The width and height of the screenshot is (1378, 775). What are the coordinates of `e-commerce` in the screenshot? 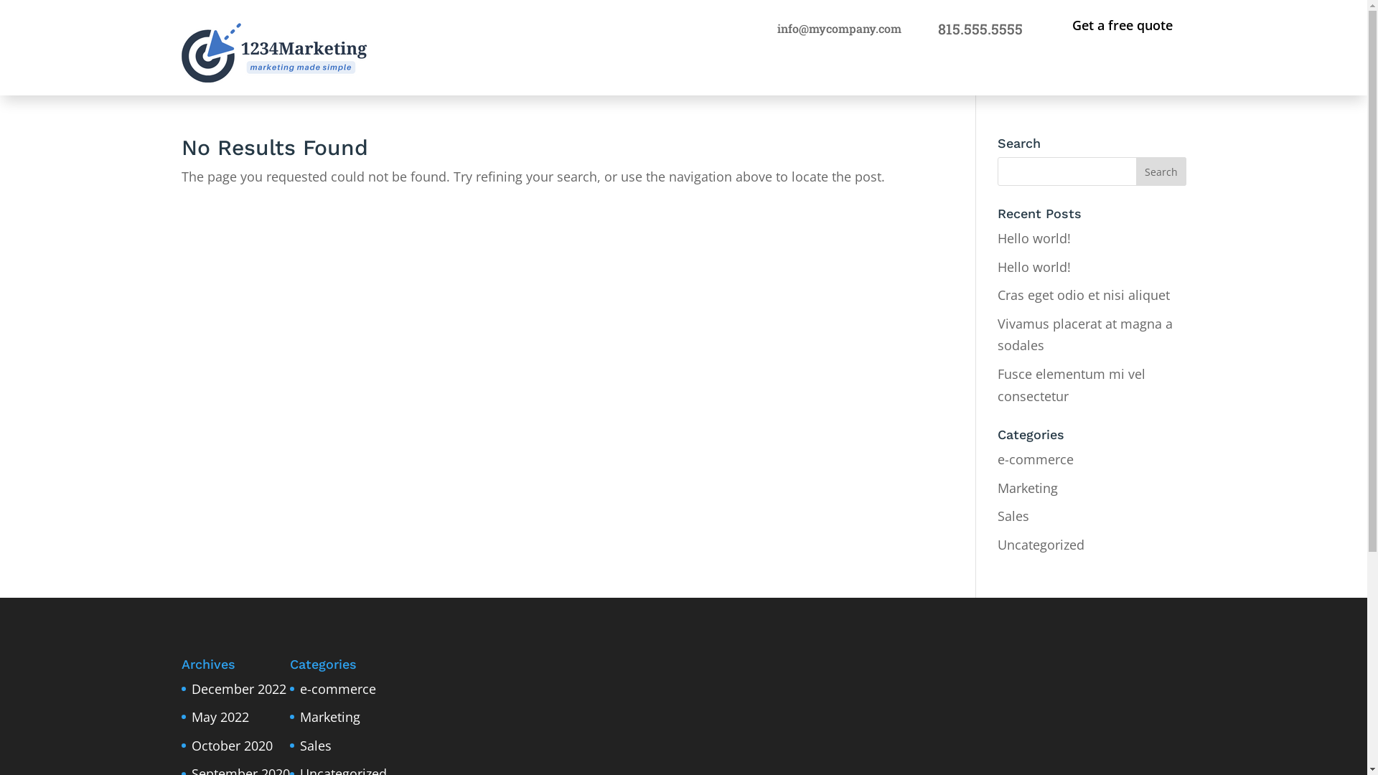 It's located at (338, 689).